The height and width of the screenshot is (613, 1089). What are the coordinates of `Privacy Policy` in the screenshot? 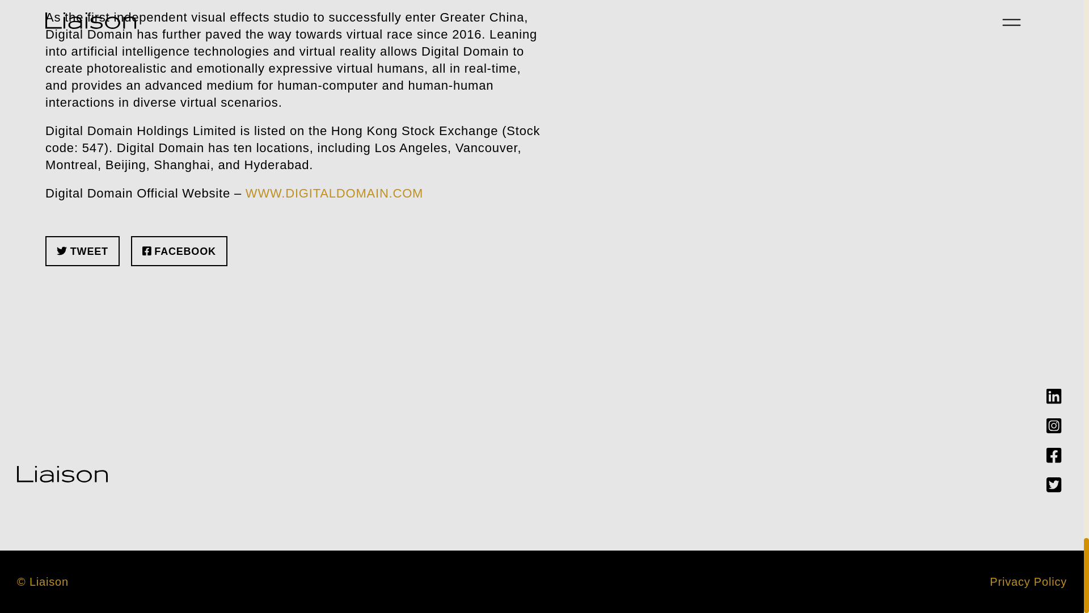 It's located at (1028, 581).